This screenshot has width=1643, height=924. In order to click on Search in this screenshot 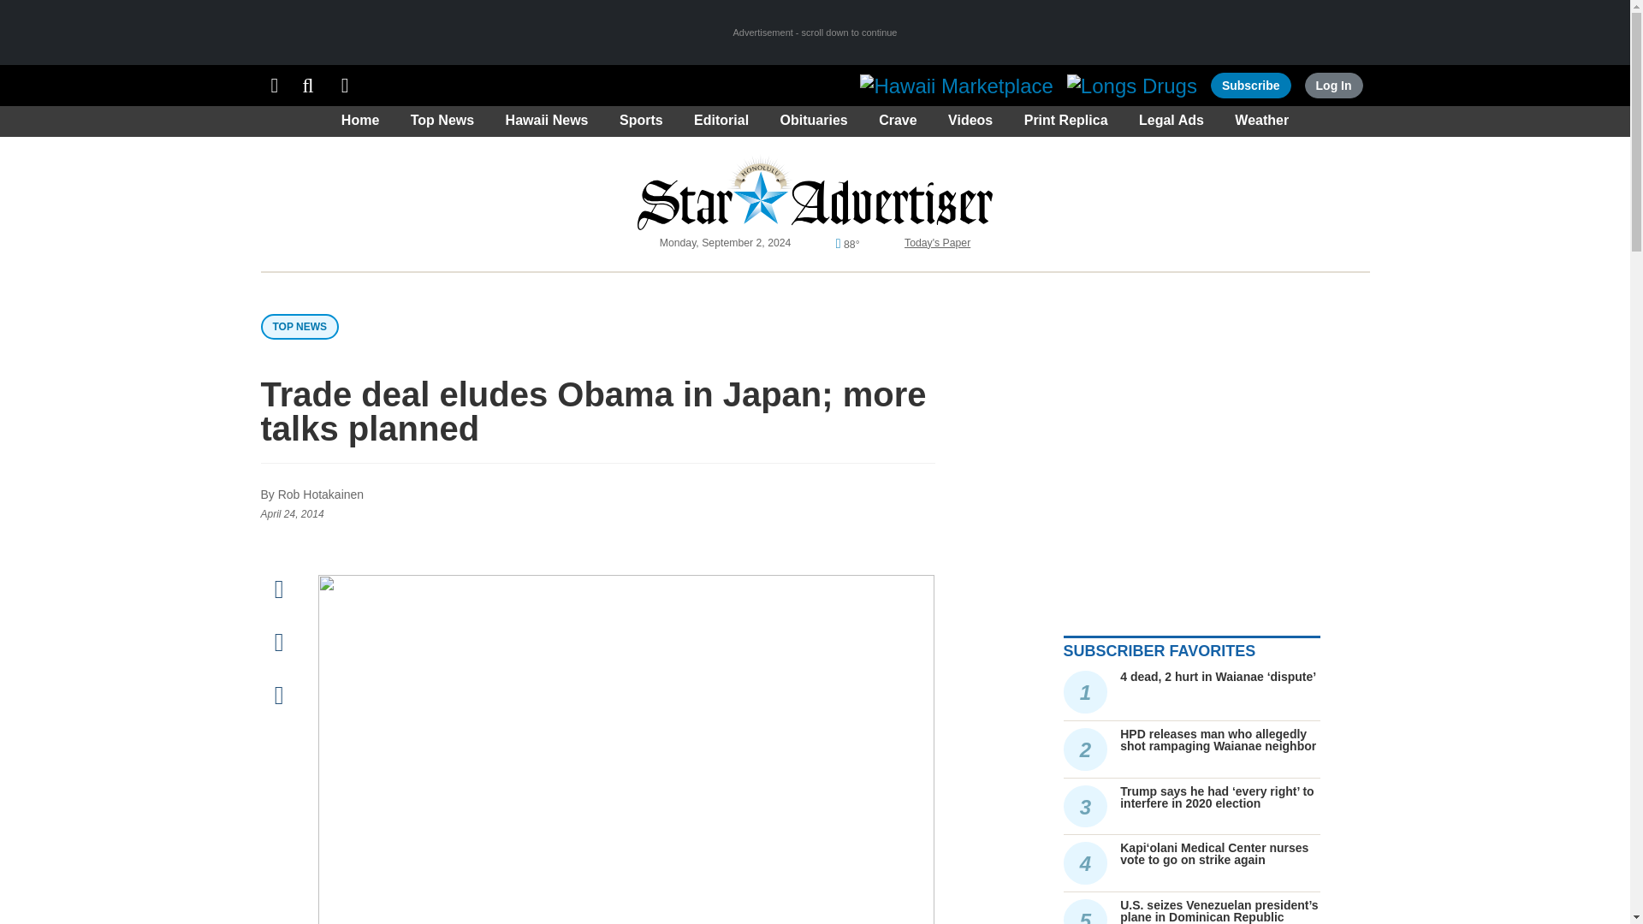, I will do `click(308, 86)`.